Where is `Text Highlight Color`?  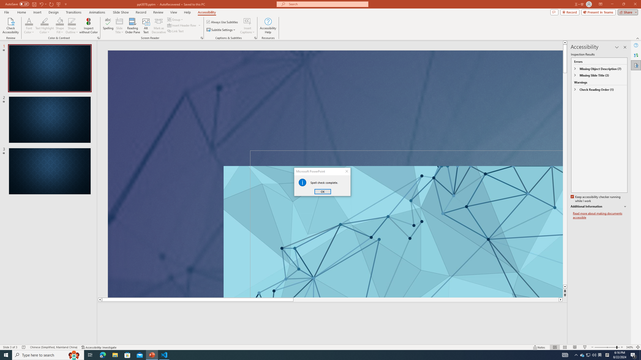 Text Highlight Color is located at coordinates (588, 355).